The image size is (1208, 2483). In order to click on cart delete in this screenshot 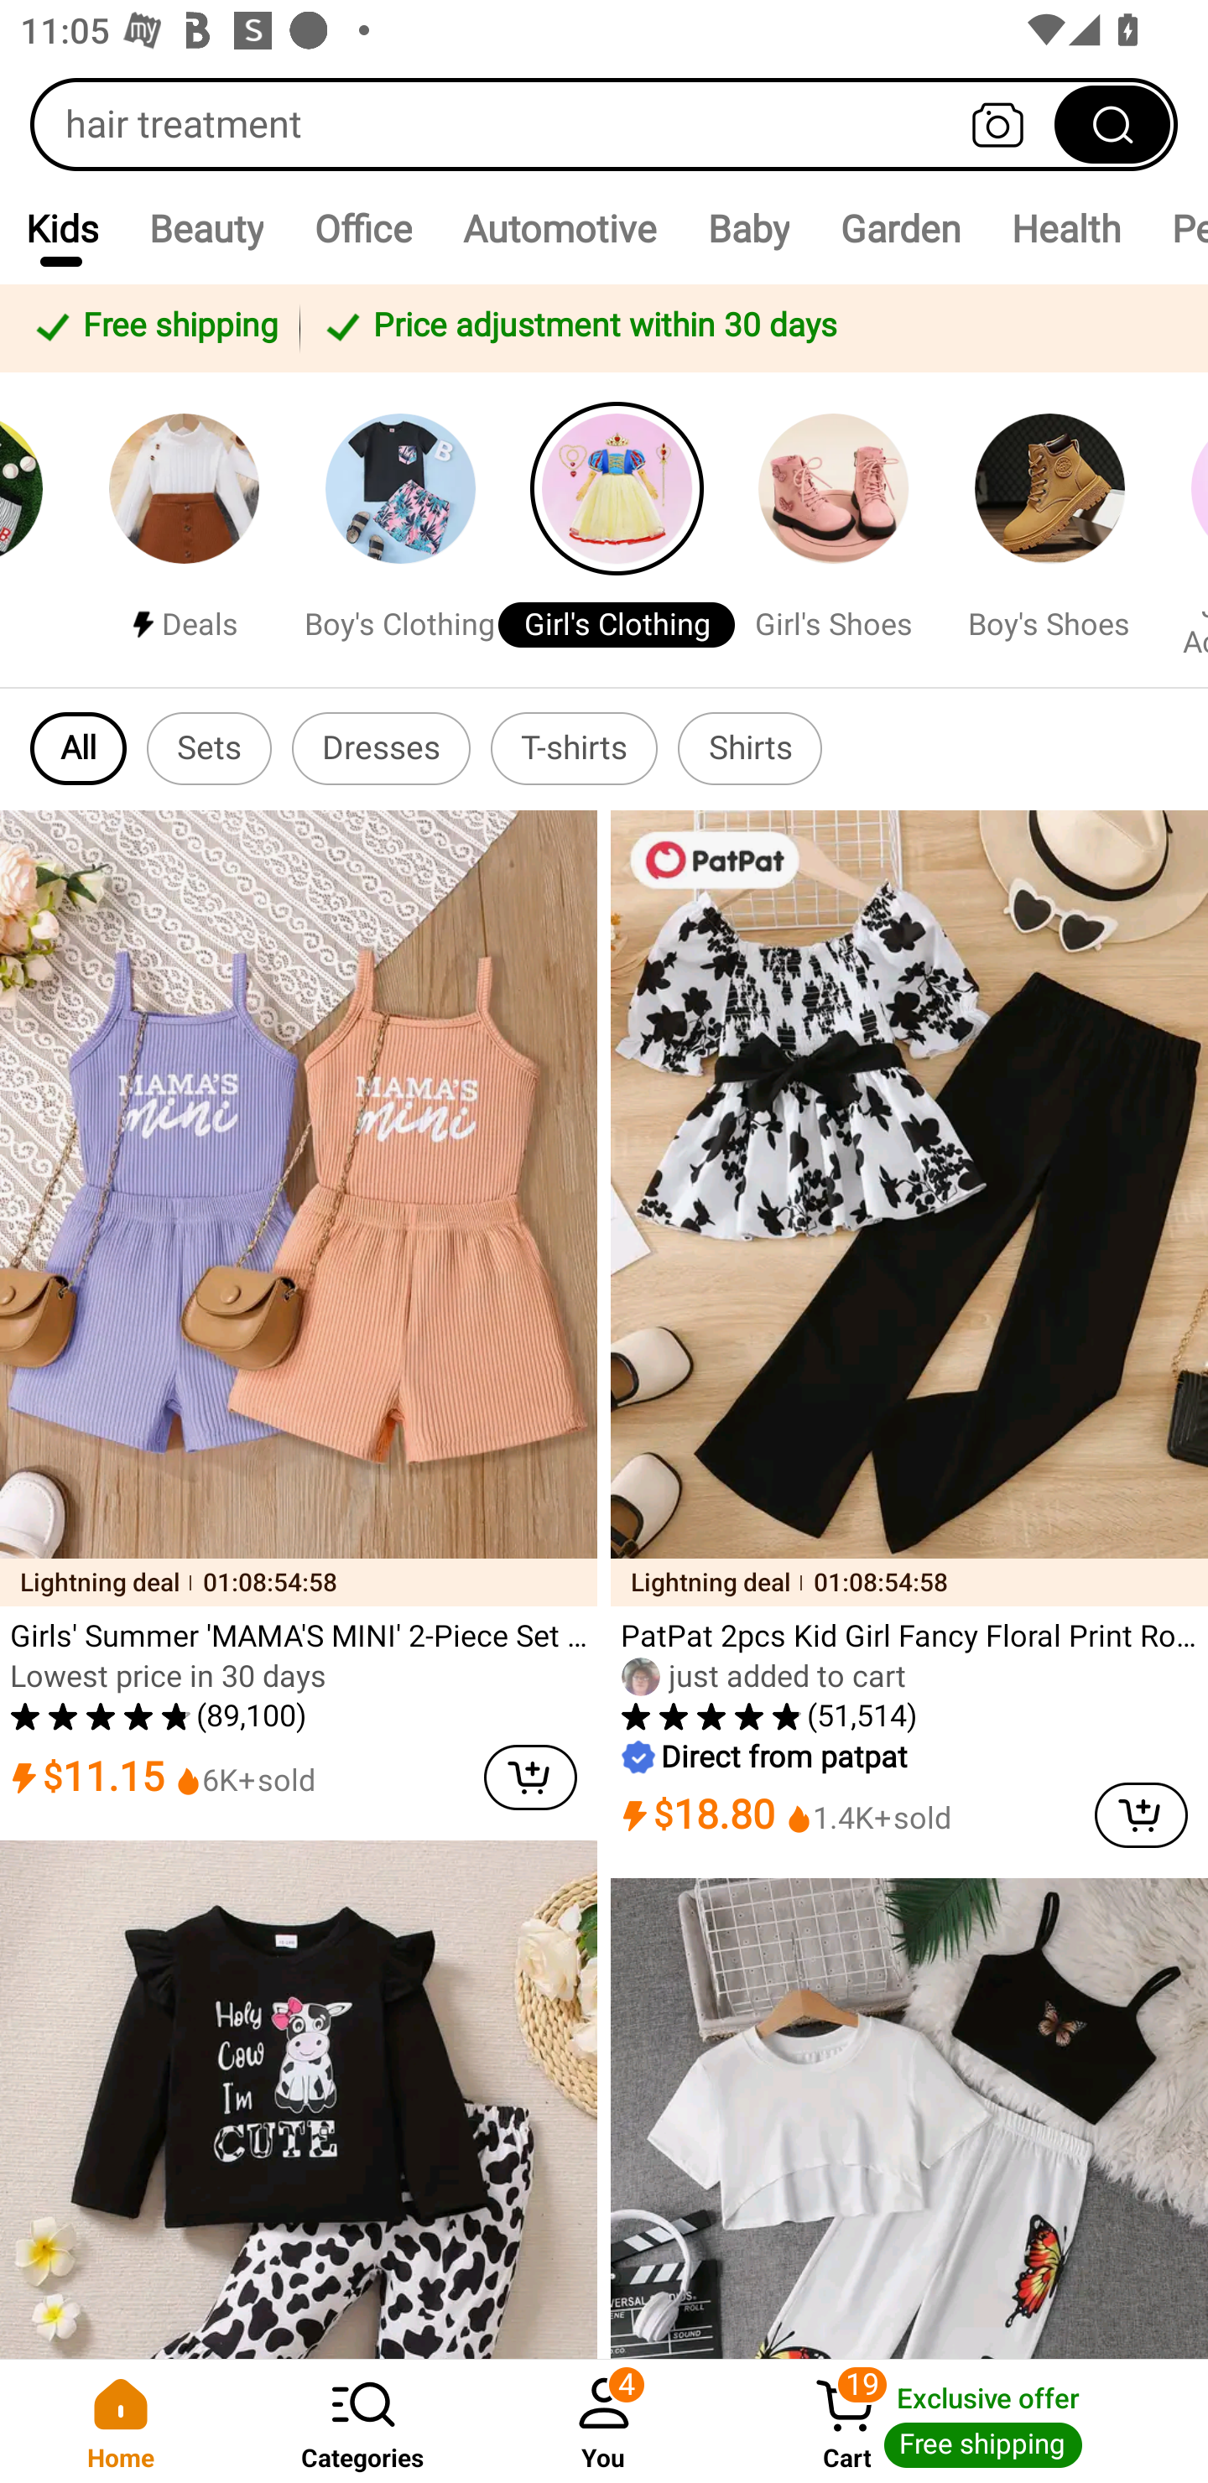, I will do `click(530, 1777)`.